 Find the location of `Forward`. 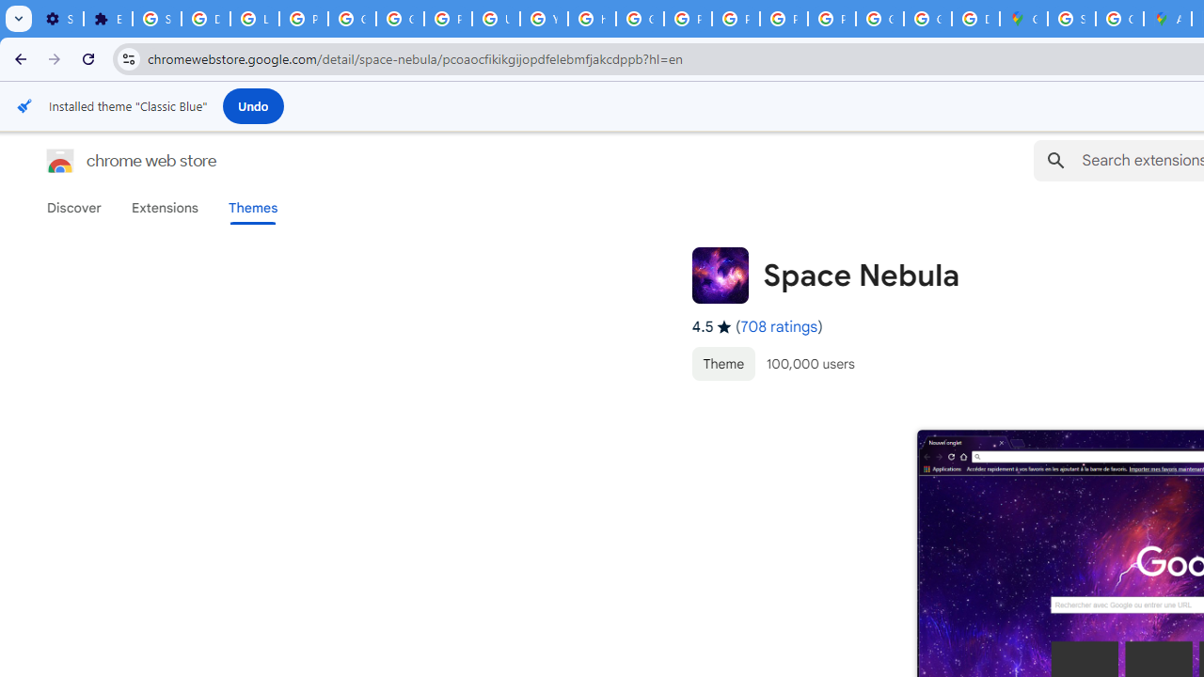

Forward is located at coordinates (55, 58).